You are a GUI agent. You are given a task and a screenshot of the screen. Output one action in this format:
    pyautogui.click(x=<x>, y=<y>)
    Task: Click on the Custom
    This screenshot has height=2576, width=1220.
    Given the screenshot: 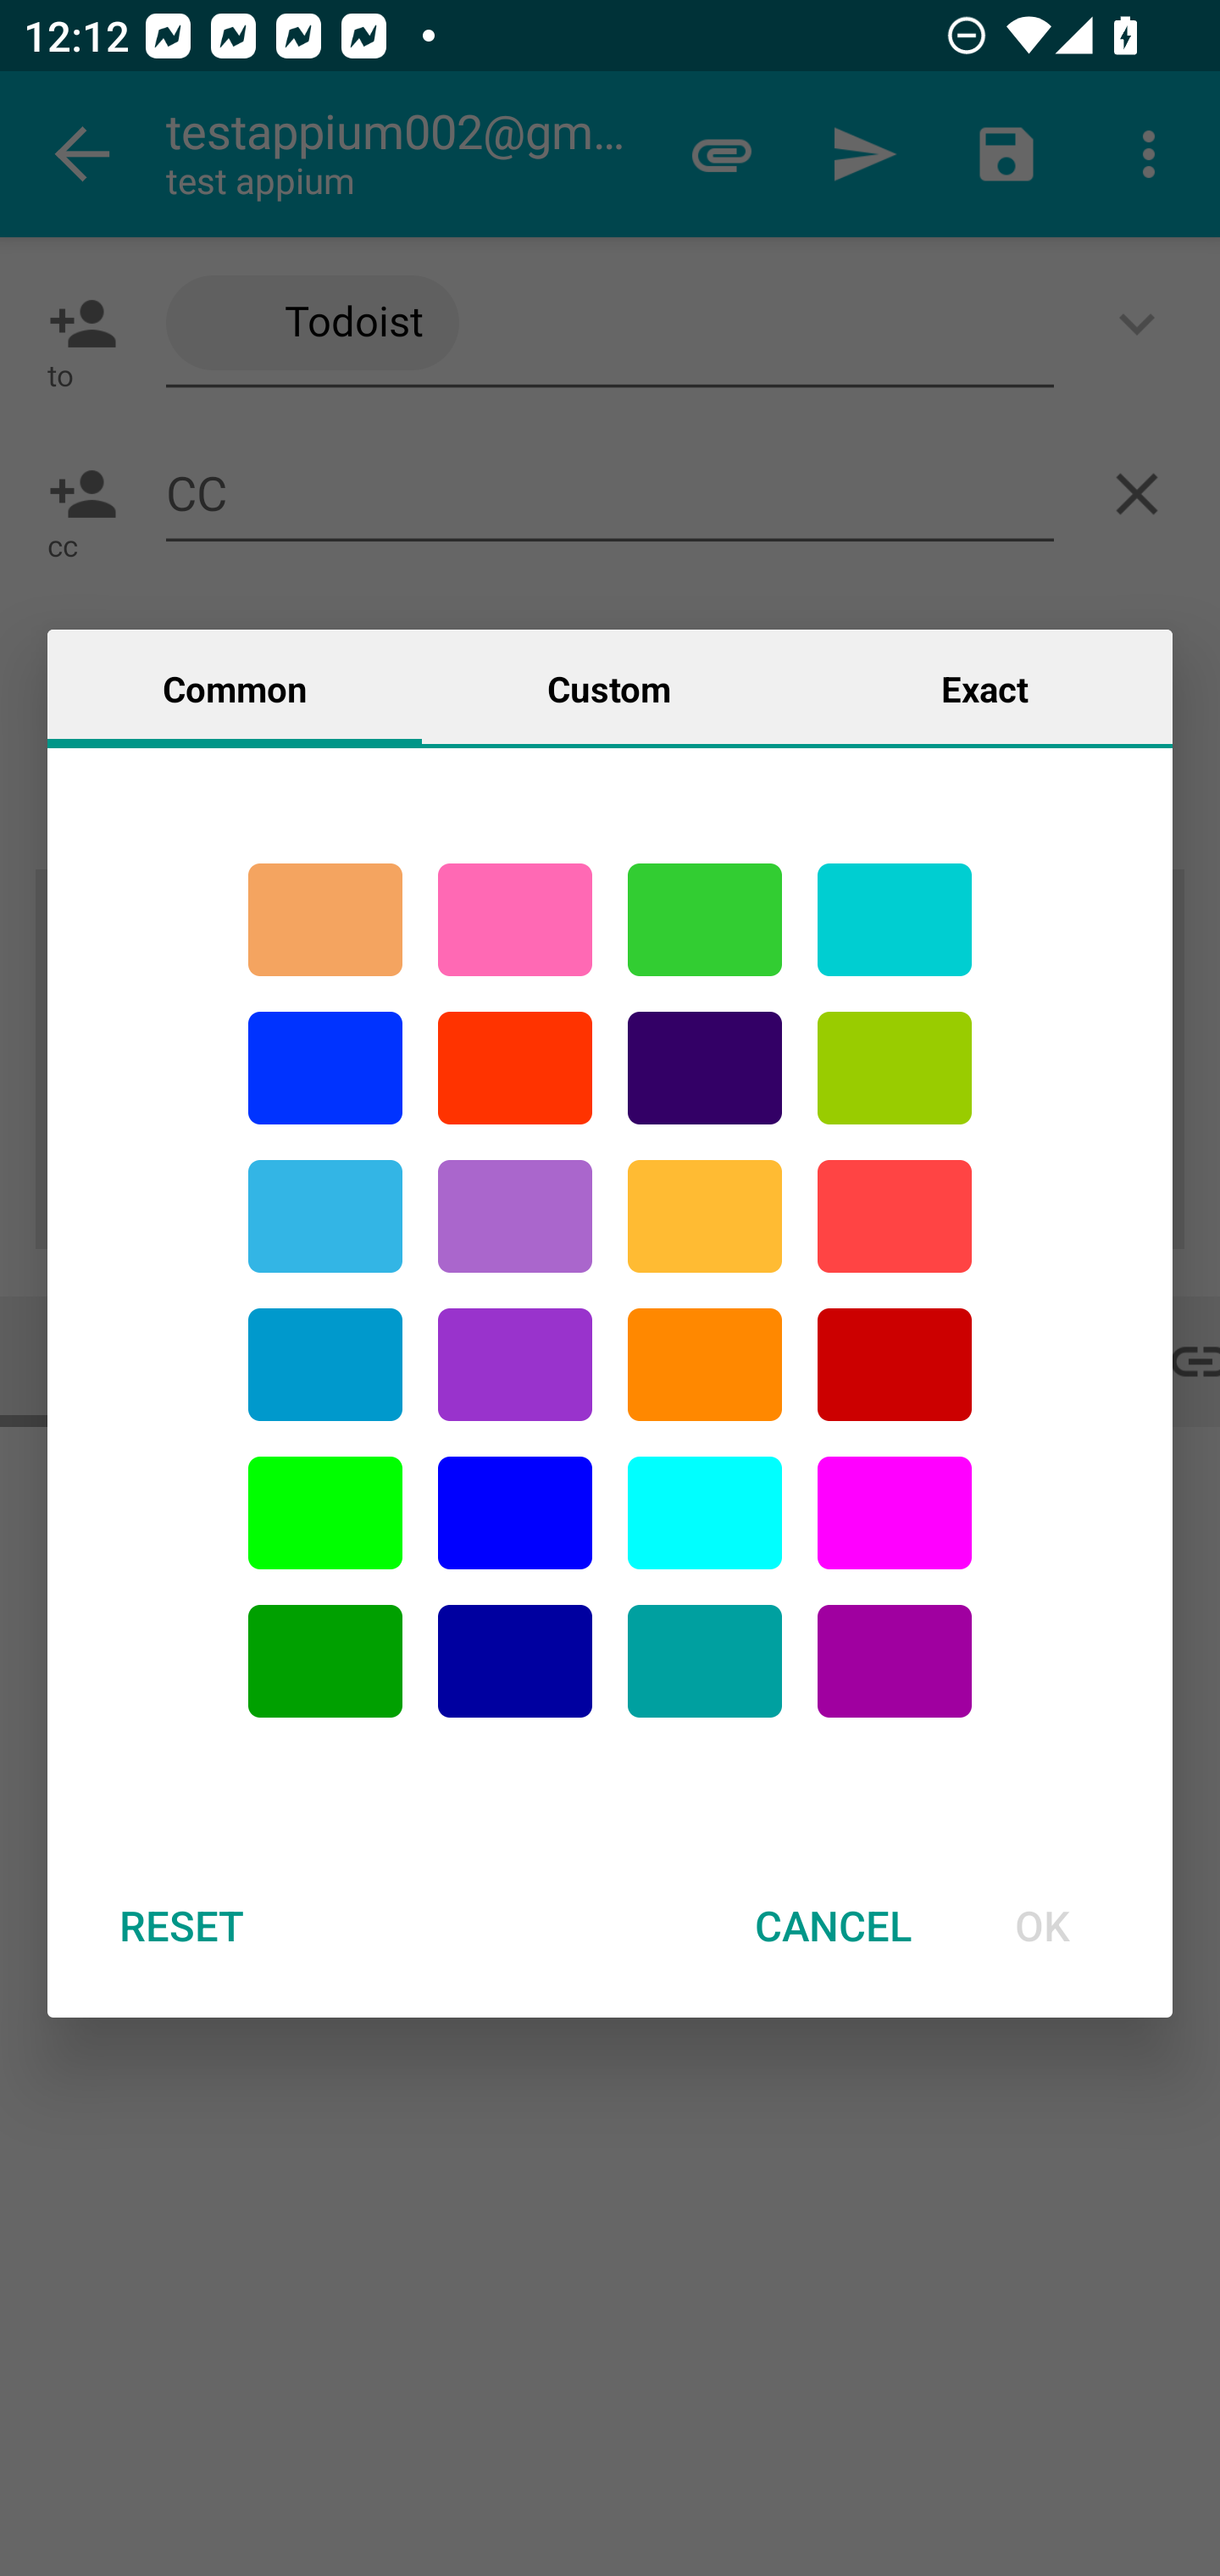 What is the action you would take?
    pyautogui.click(x=609, y=687)
    